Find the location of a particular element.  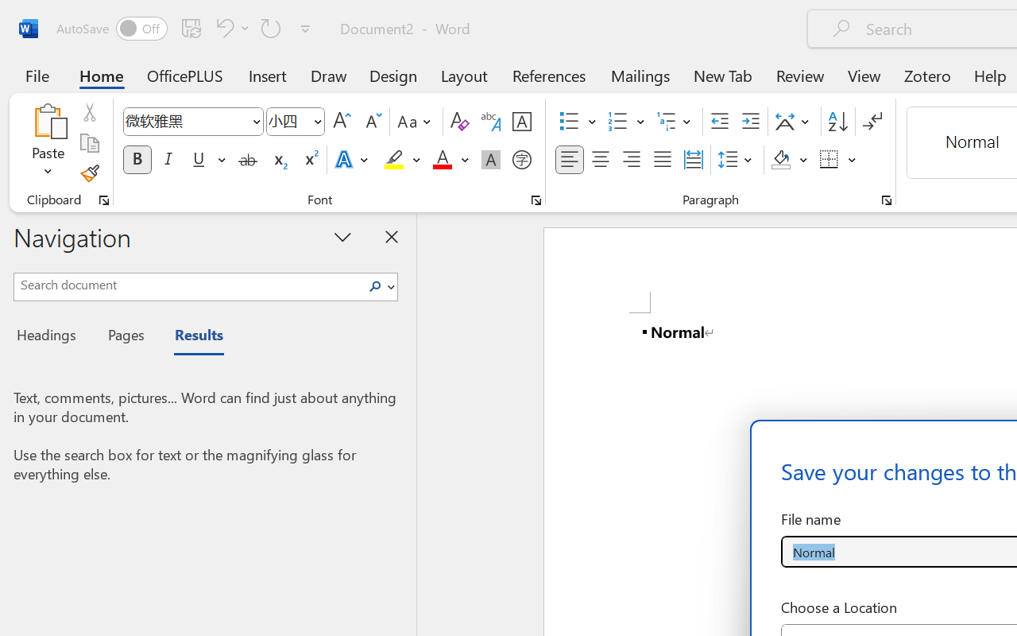

Results is located at coordinates (191, 337).